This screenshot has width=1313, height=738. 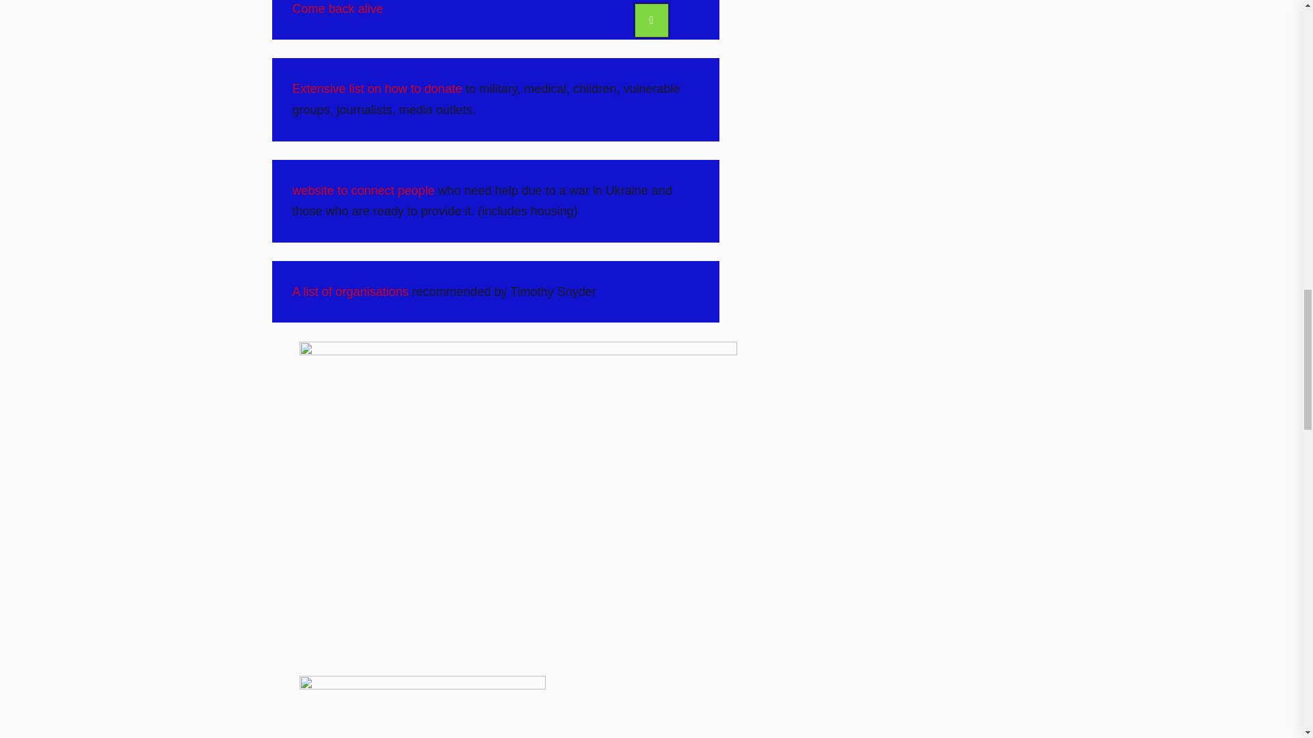 I want to click on A list of organisations, so click(x=350, y=291).